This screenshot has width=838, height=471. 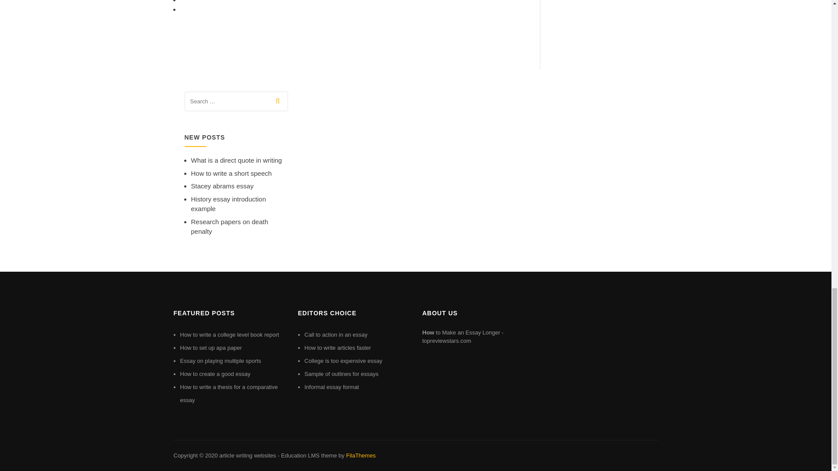 What do you see at coordinates (229, 393) in the screenshot?
I see `How to write a thesis for a comparative essay` at bounding box center [229, 393].